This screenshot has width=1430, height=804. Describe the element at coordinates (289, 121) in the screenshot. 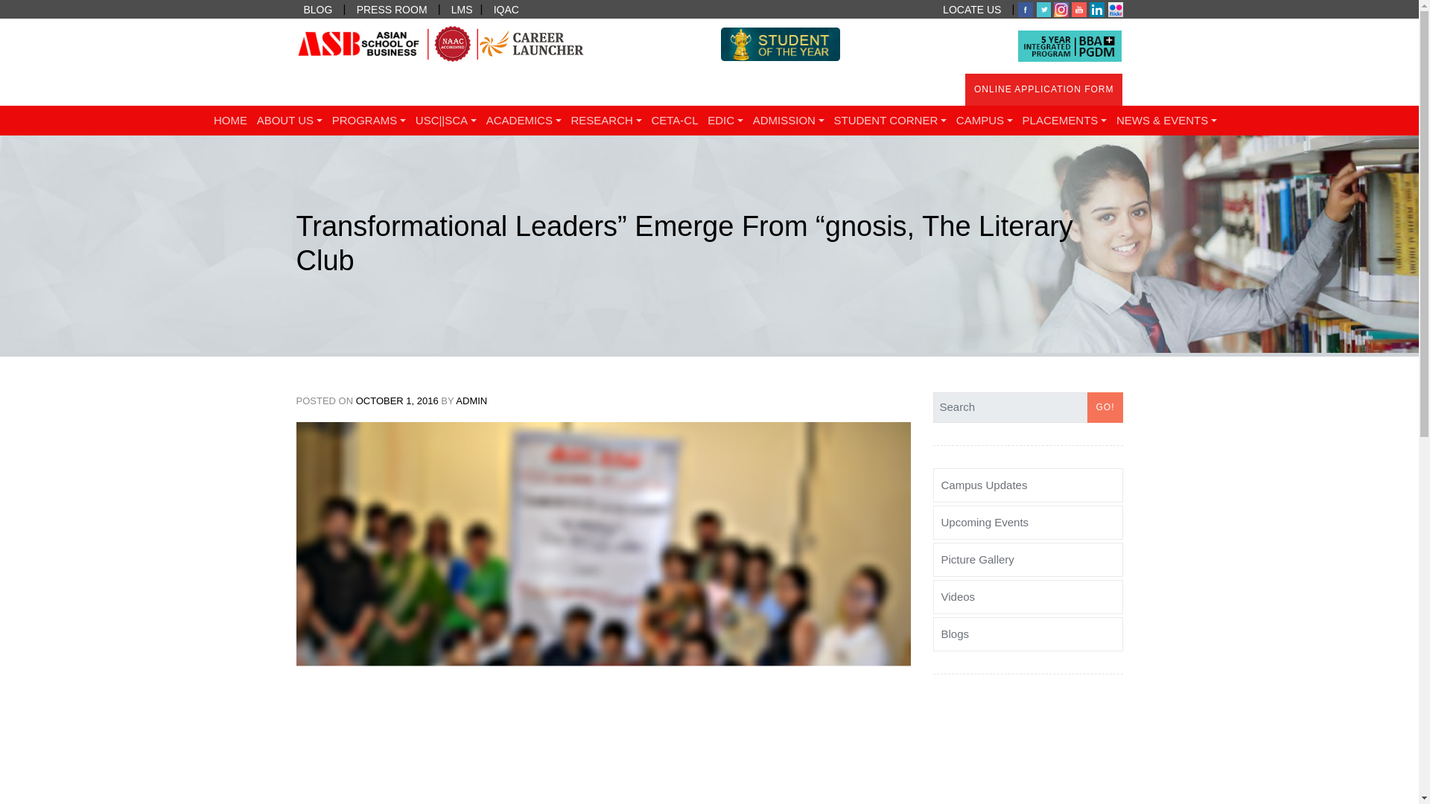

I see `ABOUT US` at that location.